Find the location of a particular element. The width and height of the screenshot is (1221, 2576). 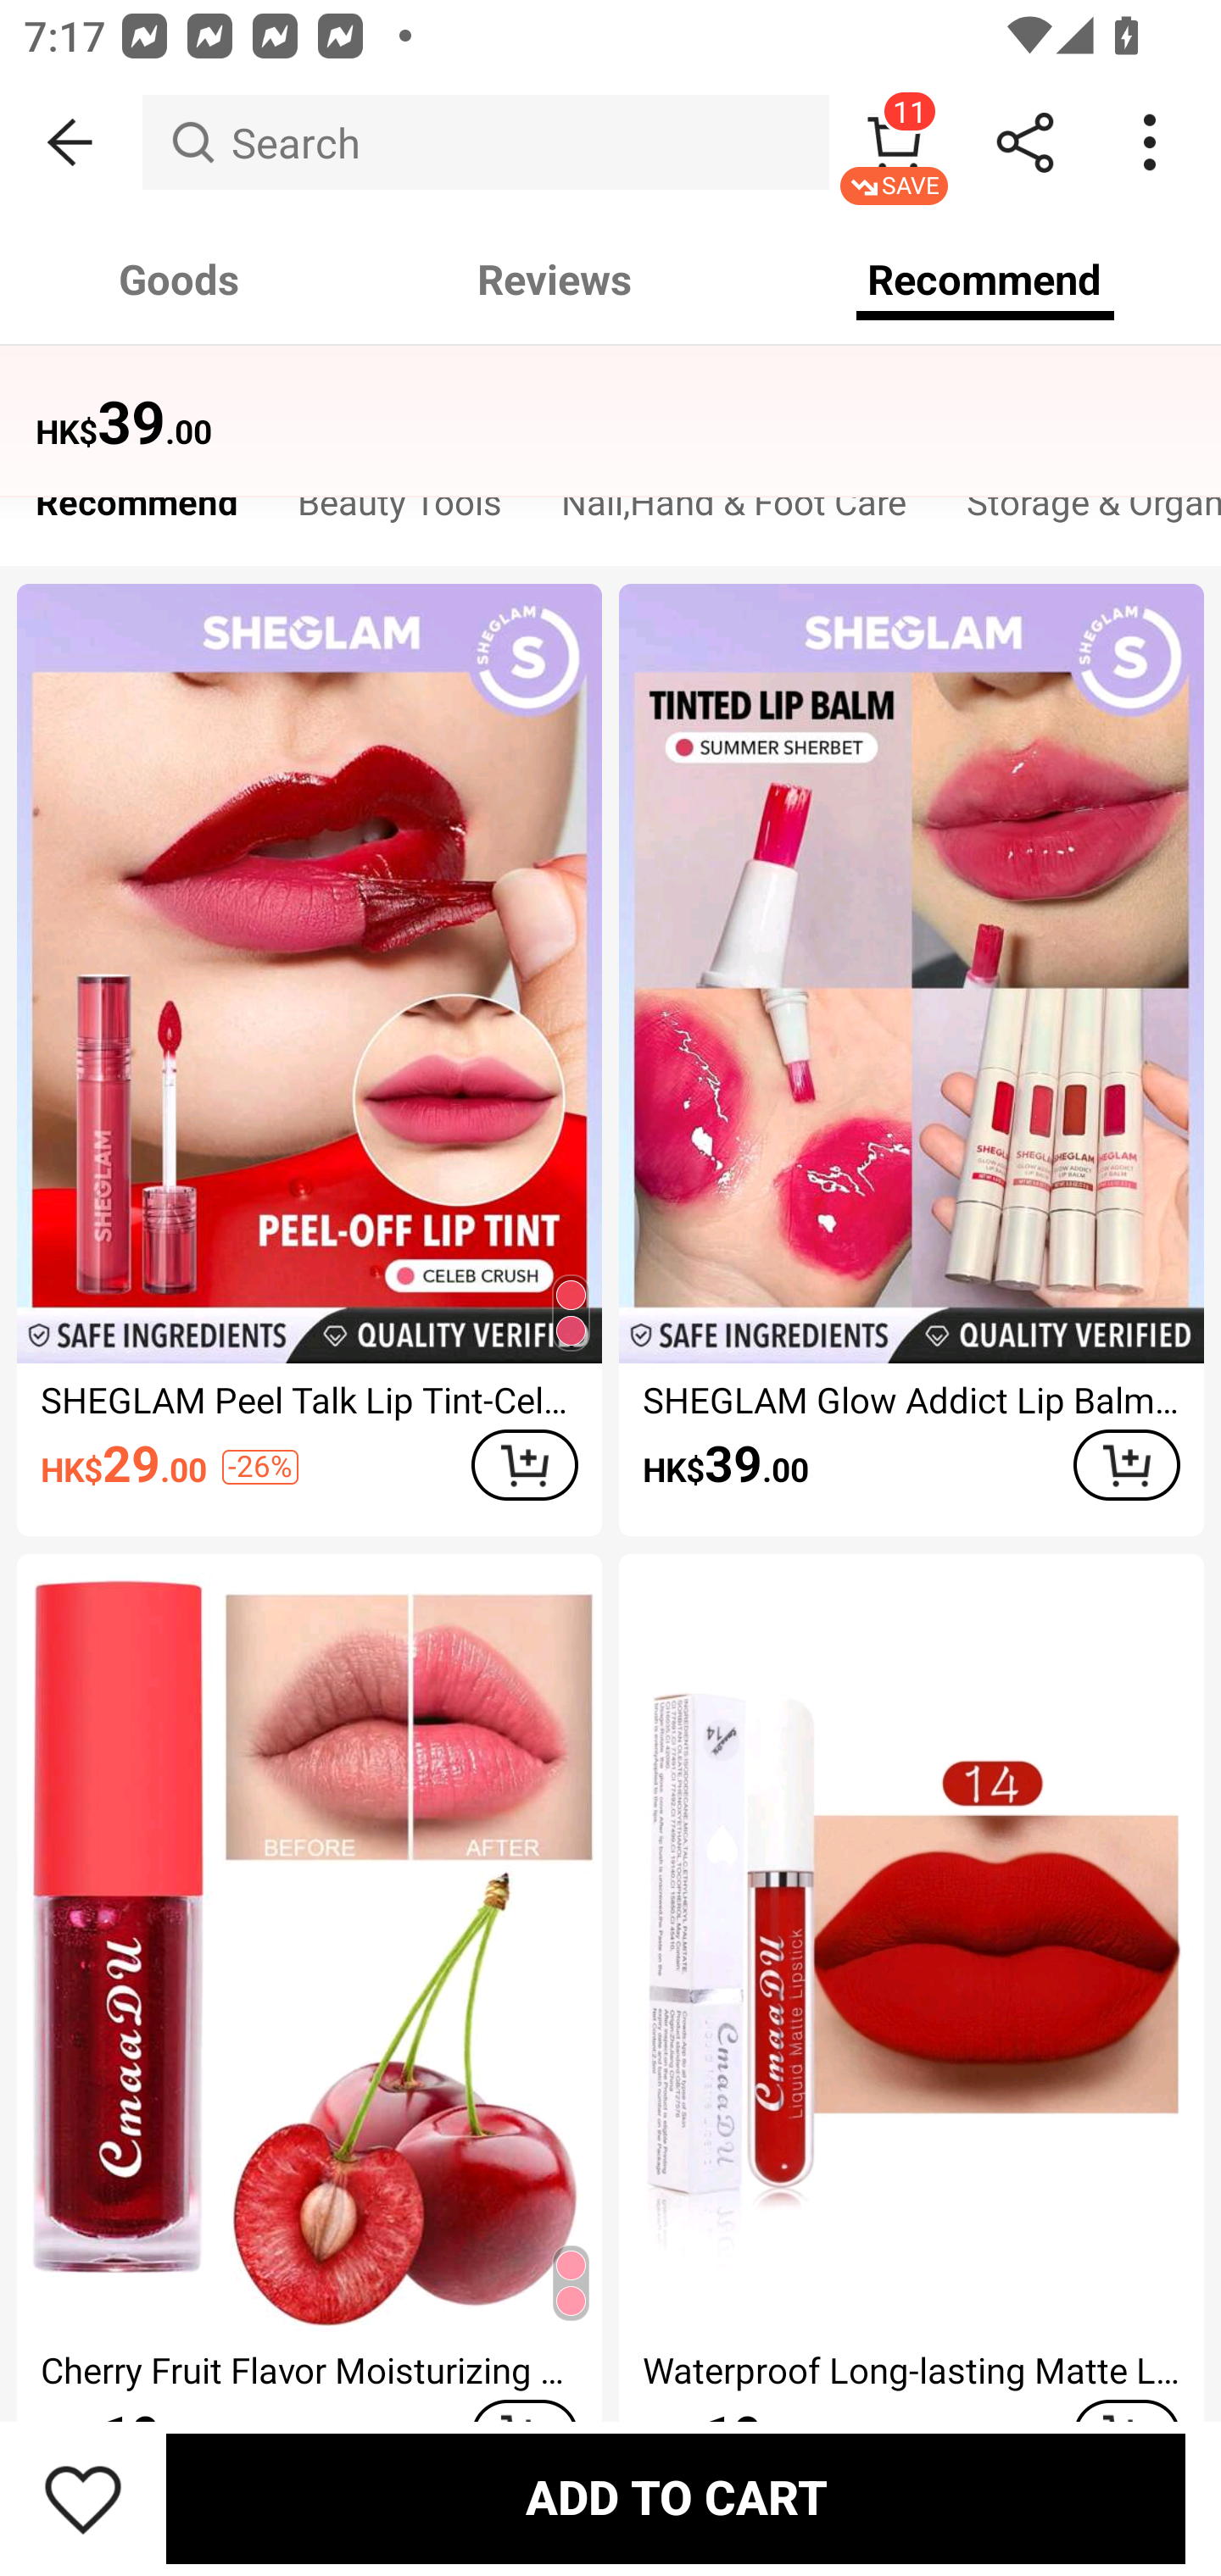

You May Also Like is located at coordinates (610, 402).